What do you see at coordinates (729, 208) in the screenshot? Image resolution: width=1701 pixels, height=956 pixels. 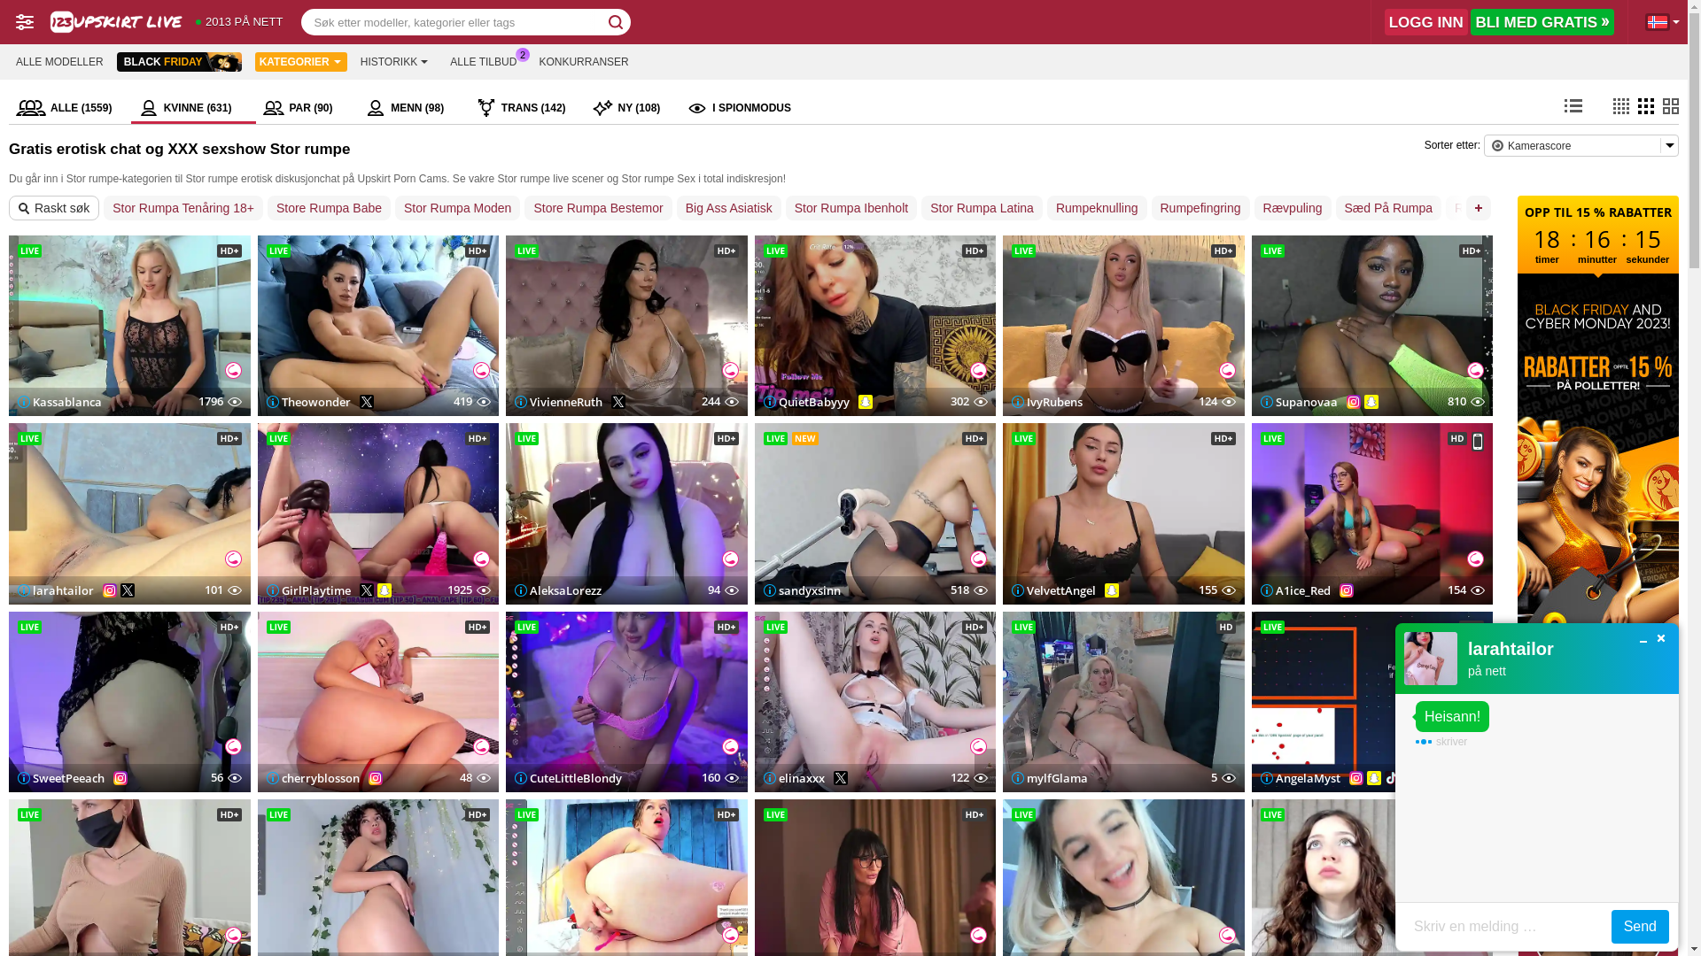 I see `Big Ass Asiatisk` at bounding box center [729, 208].